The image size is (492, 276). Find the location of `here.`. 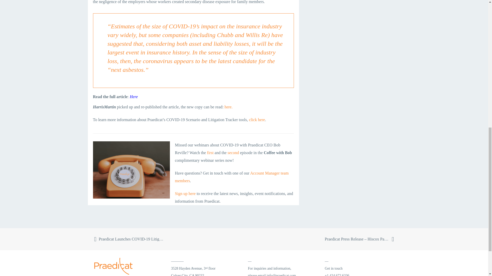

here. is located at coordinates (229, 107).